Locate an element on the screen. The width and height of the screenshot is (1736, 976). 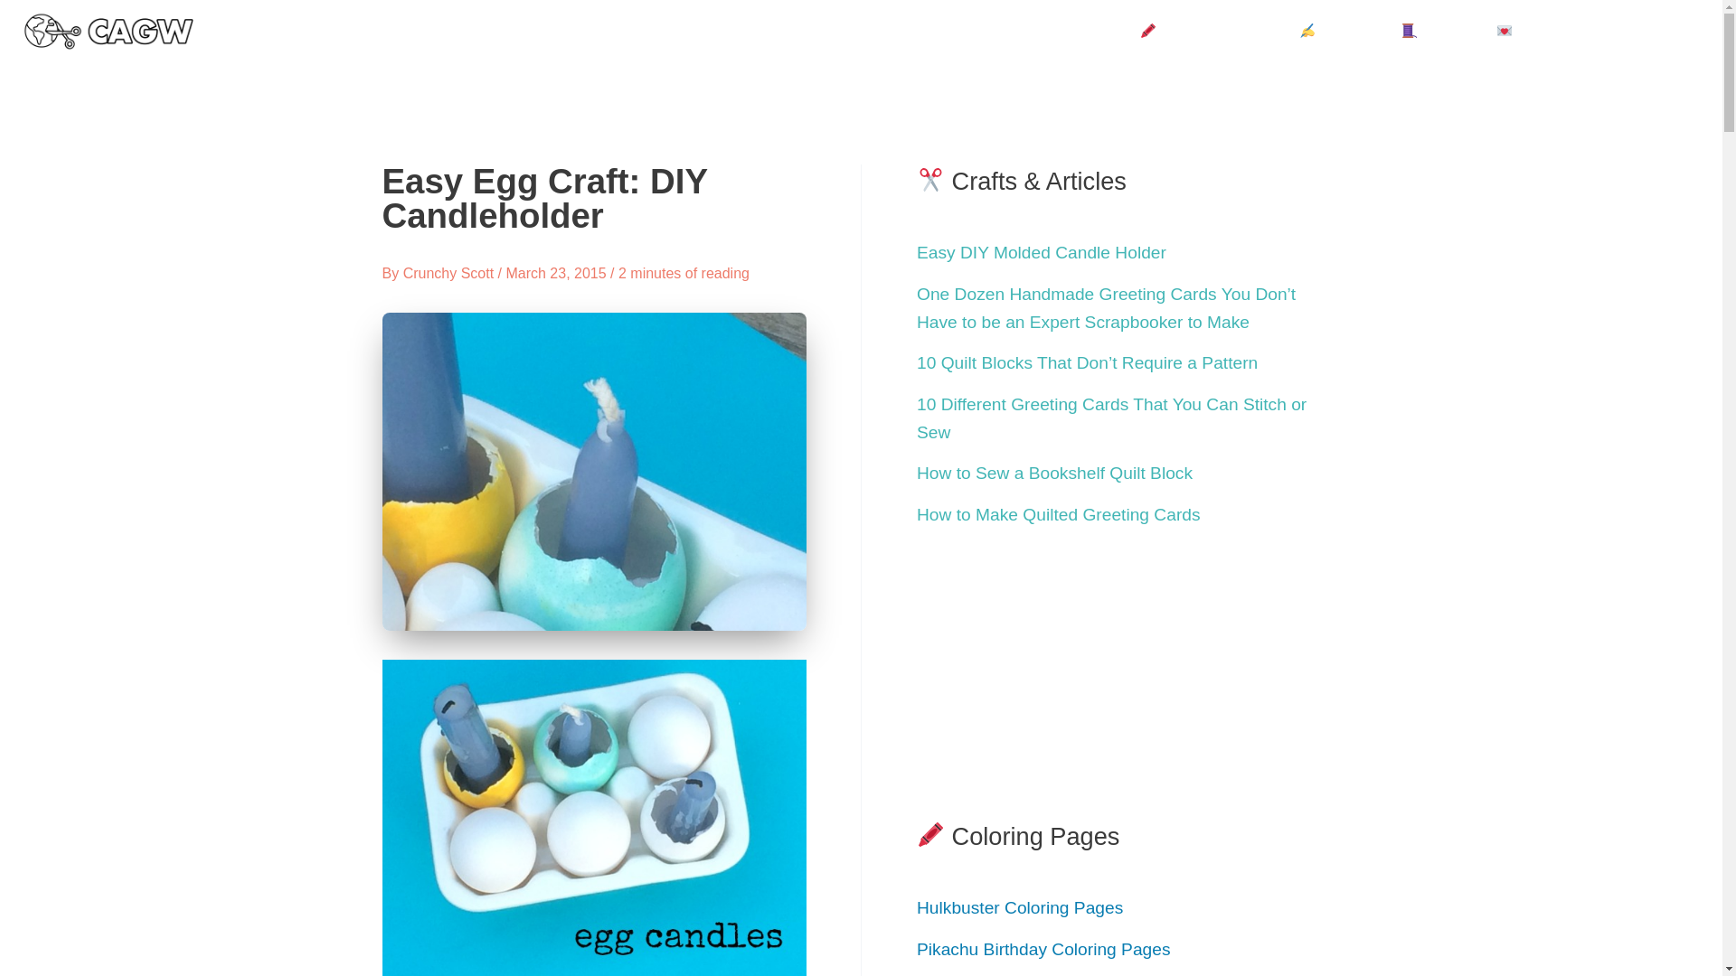
View all posts by Crunchy Scott is located at coordinates (450, 273).